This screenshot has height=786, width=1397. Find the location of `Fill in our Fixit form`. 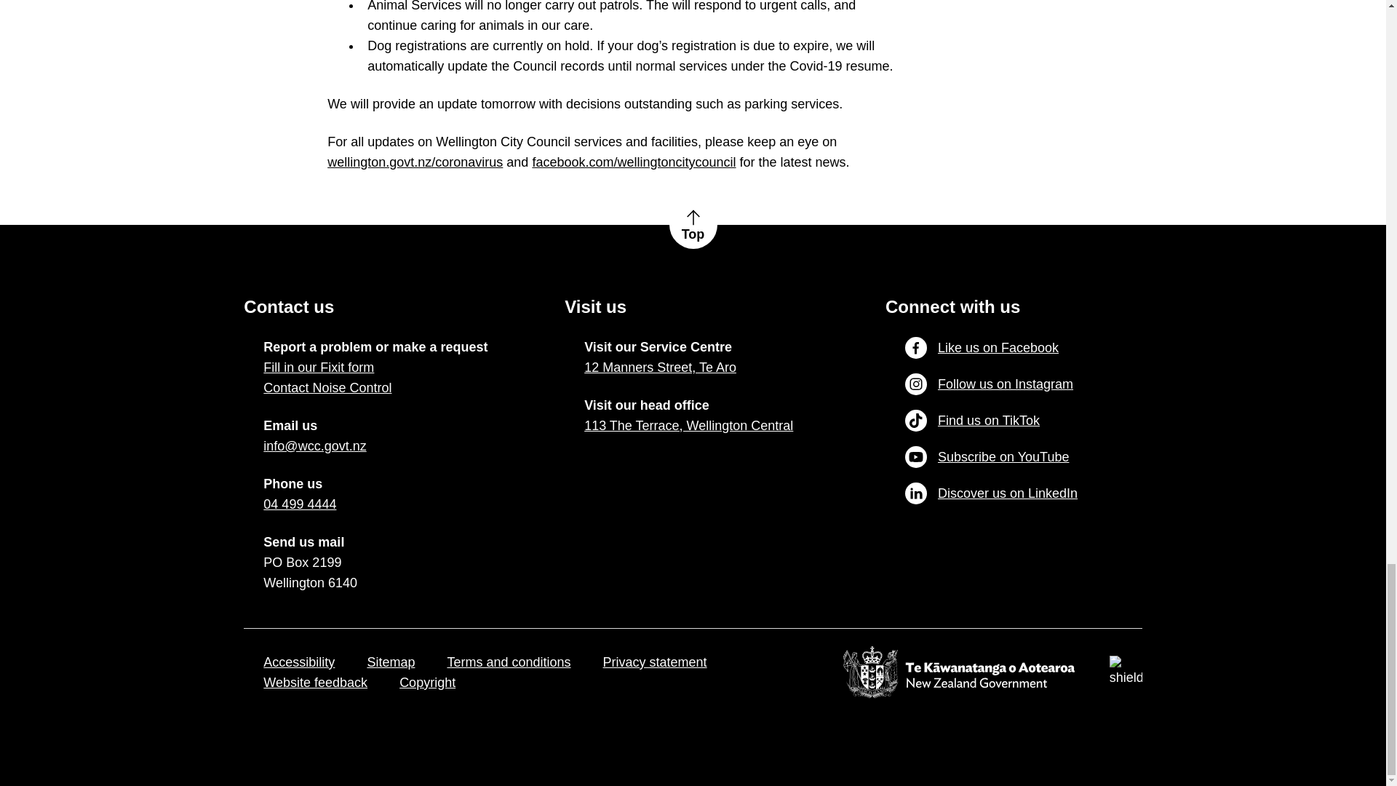

Fill in our Fixit form is located at coordinates (319, 368).